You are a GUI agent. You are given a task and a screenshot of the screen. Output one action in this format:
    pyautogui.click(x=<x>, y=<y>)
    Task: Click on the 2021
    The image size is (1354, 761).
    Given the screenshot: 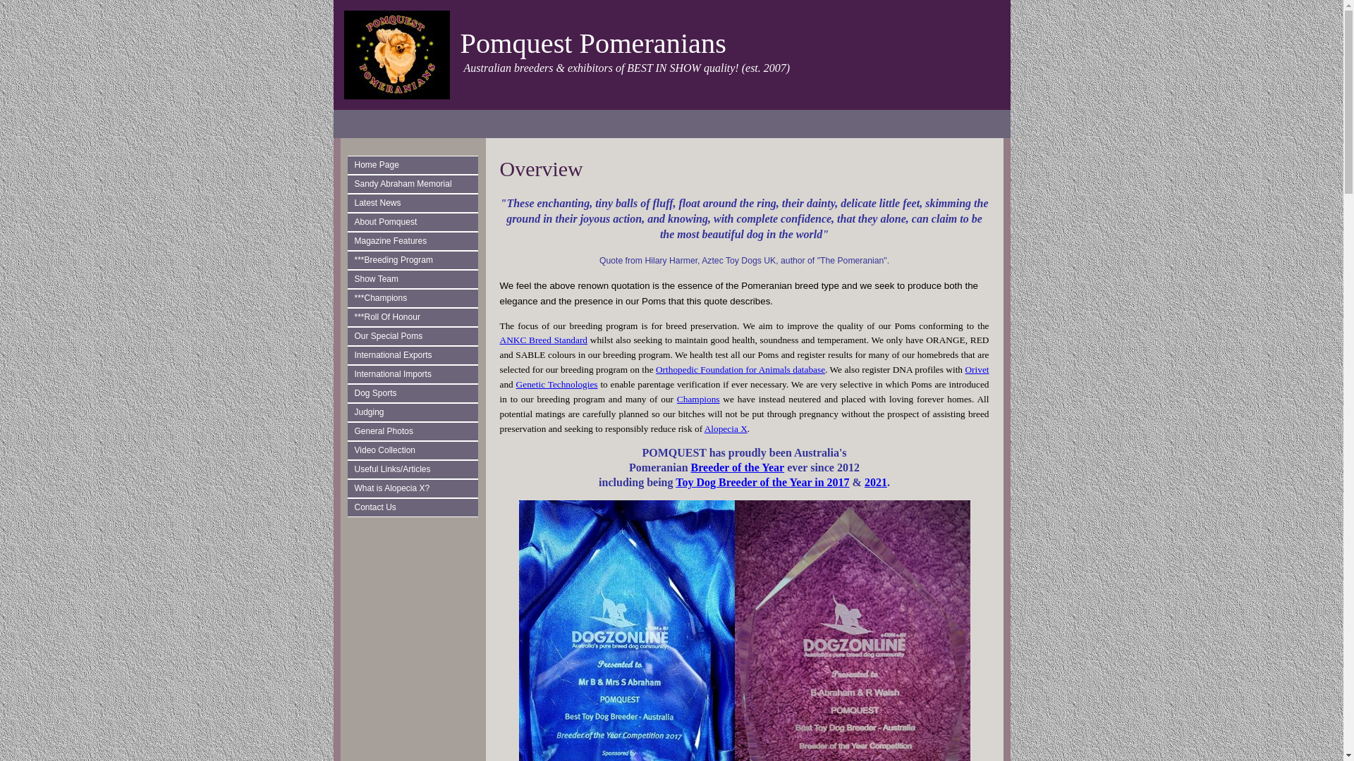 What is the action you would take?
    pyautogui.click(x=876, y=482)
    